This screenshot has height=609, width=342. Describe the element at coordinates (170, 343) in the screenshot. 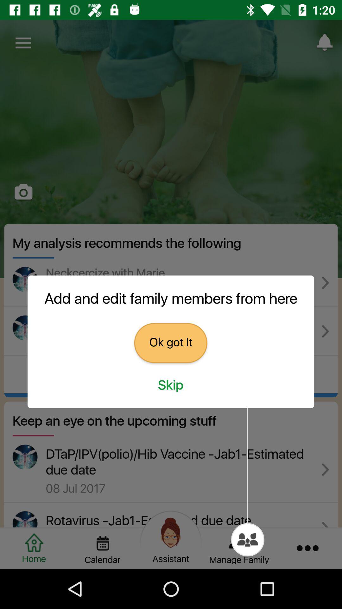

I see `tap the icon below the add and edit` at that location.